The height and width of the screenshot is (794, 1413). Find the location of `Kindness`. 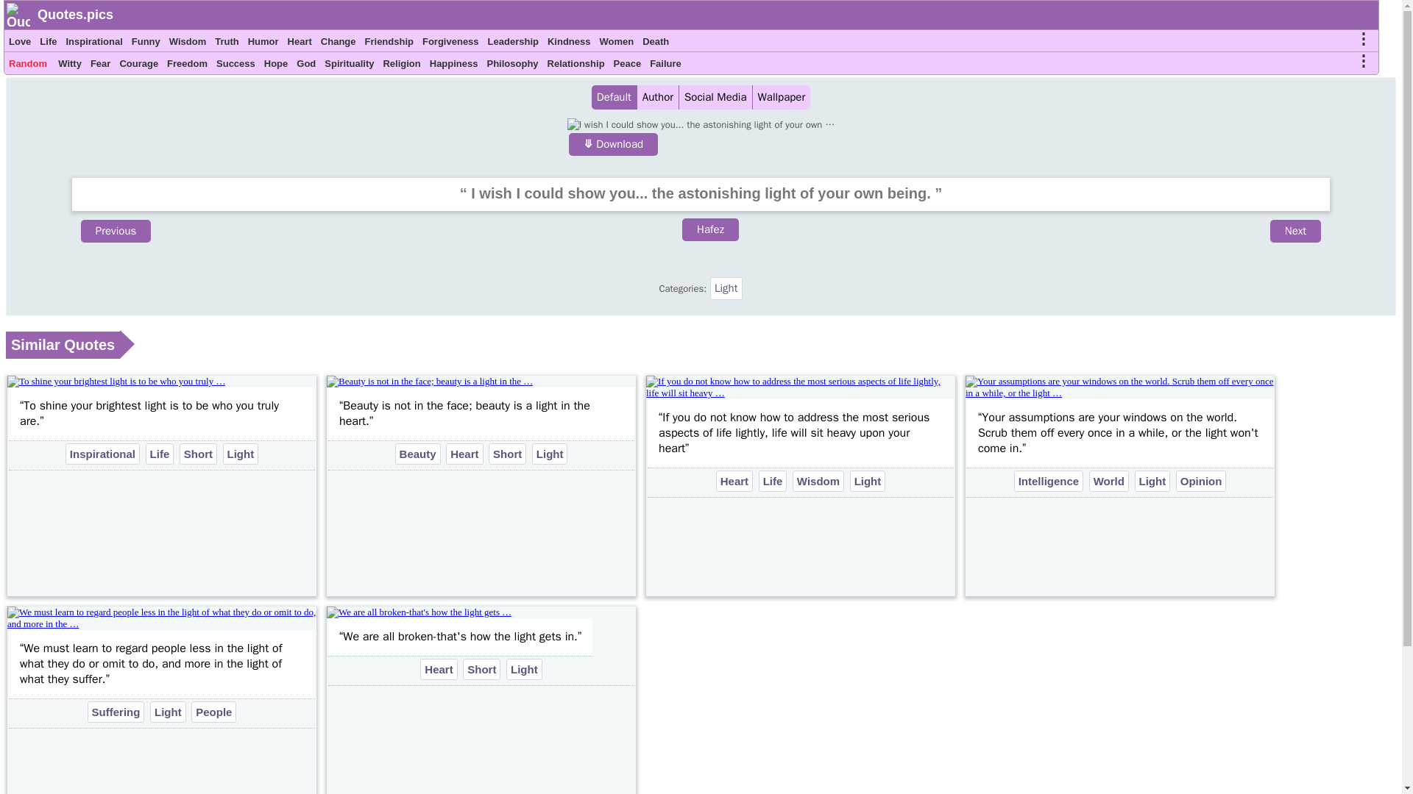

Kindness is located at coordinates (568, 43).